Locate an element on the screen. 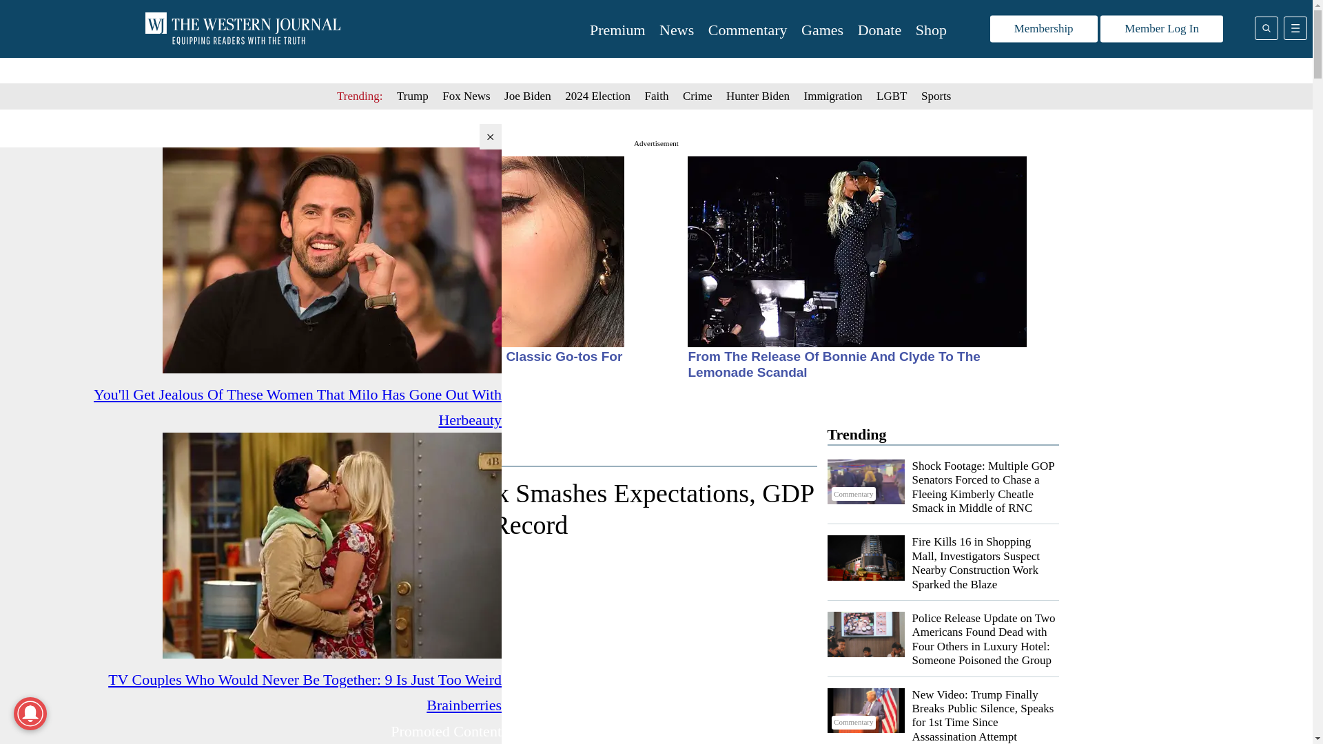 Image resolution: width=1323 pixels, height=744 pixels. News is located at coordinates (676, 30).